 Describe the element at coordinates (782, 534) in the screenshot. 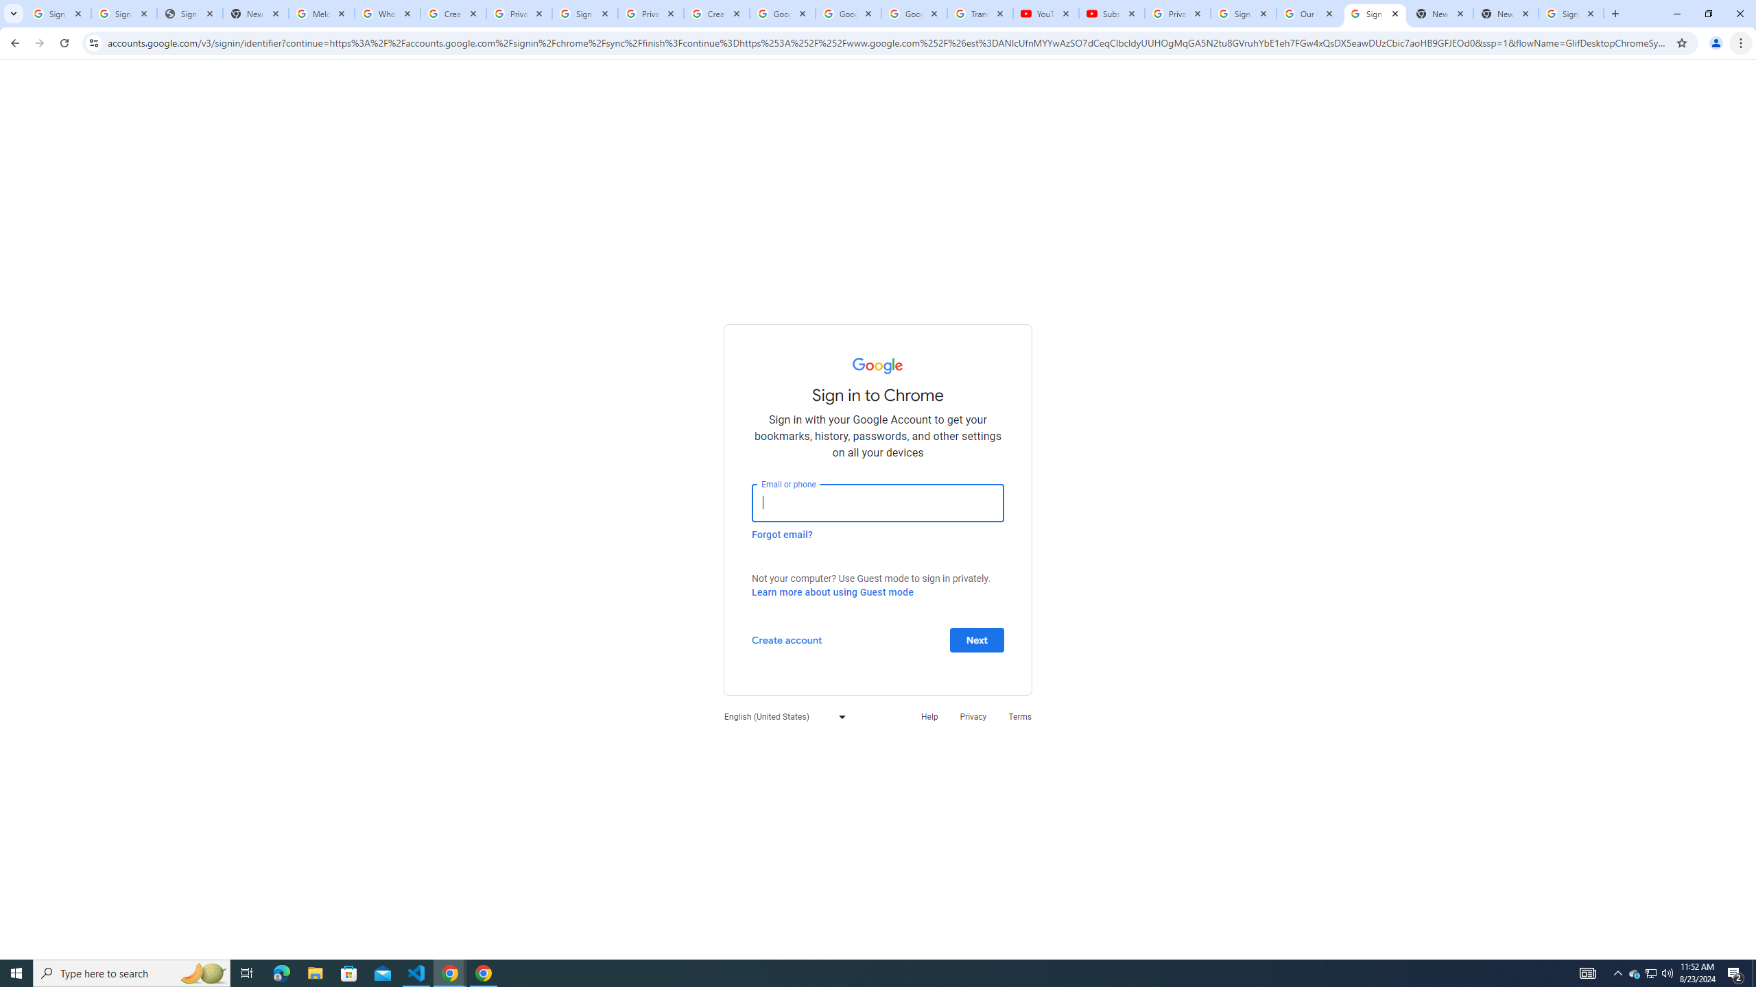

I see `Forgot email?` at that location.